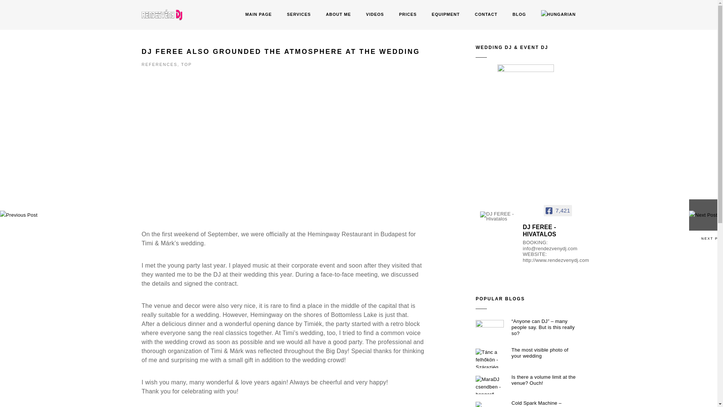 Image resolution: width=723 pixels, height=407 pixels. Describe the element at coordinates (498, 216) in the screenshot. I see `DJ FEREE - Hivatalos` at that location.